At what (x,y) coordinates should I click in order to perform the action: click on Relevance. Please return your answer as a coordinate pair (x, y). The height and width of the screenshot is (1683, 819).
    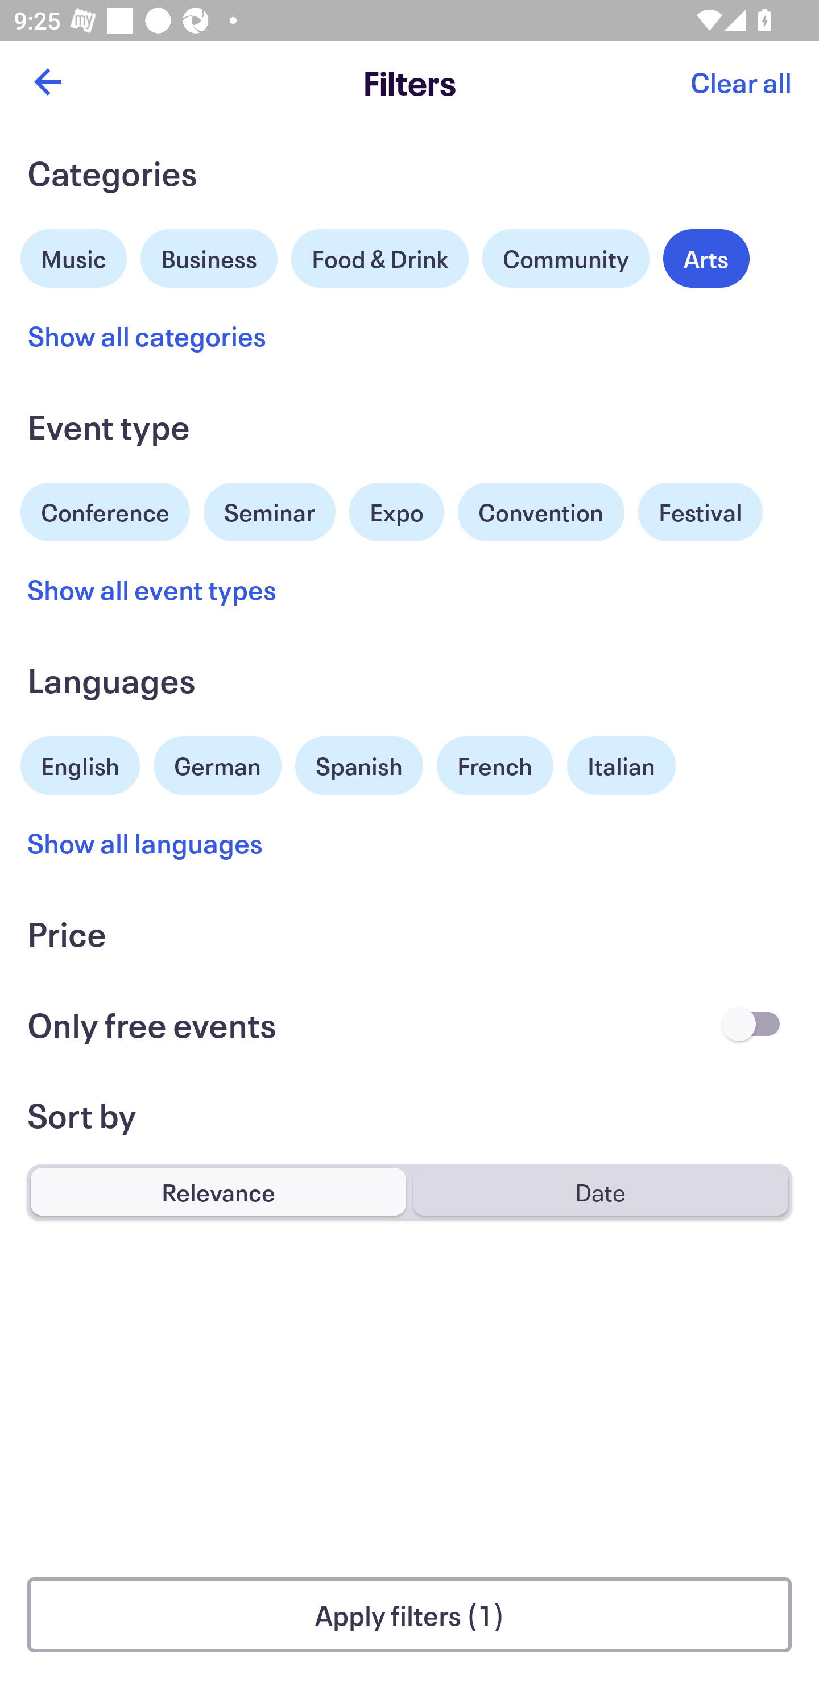
    Looking at the image, I should click on (218, 1191).